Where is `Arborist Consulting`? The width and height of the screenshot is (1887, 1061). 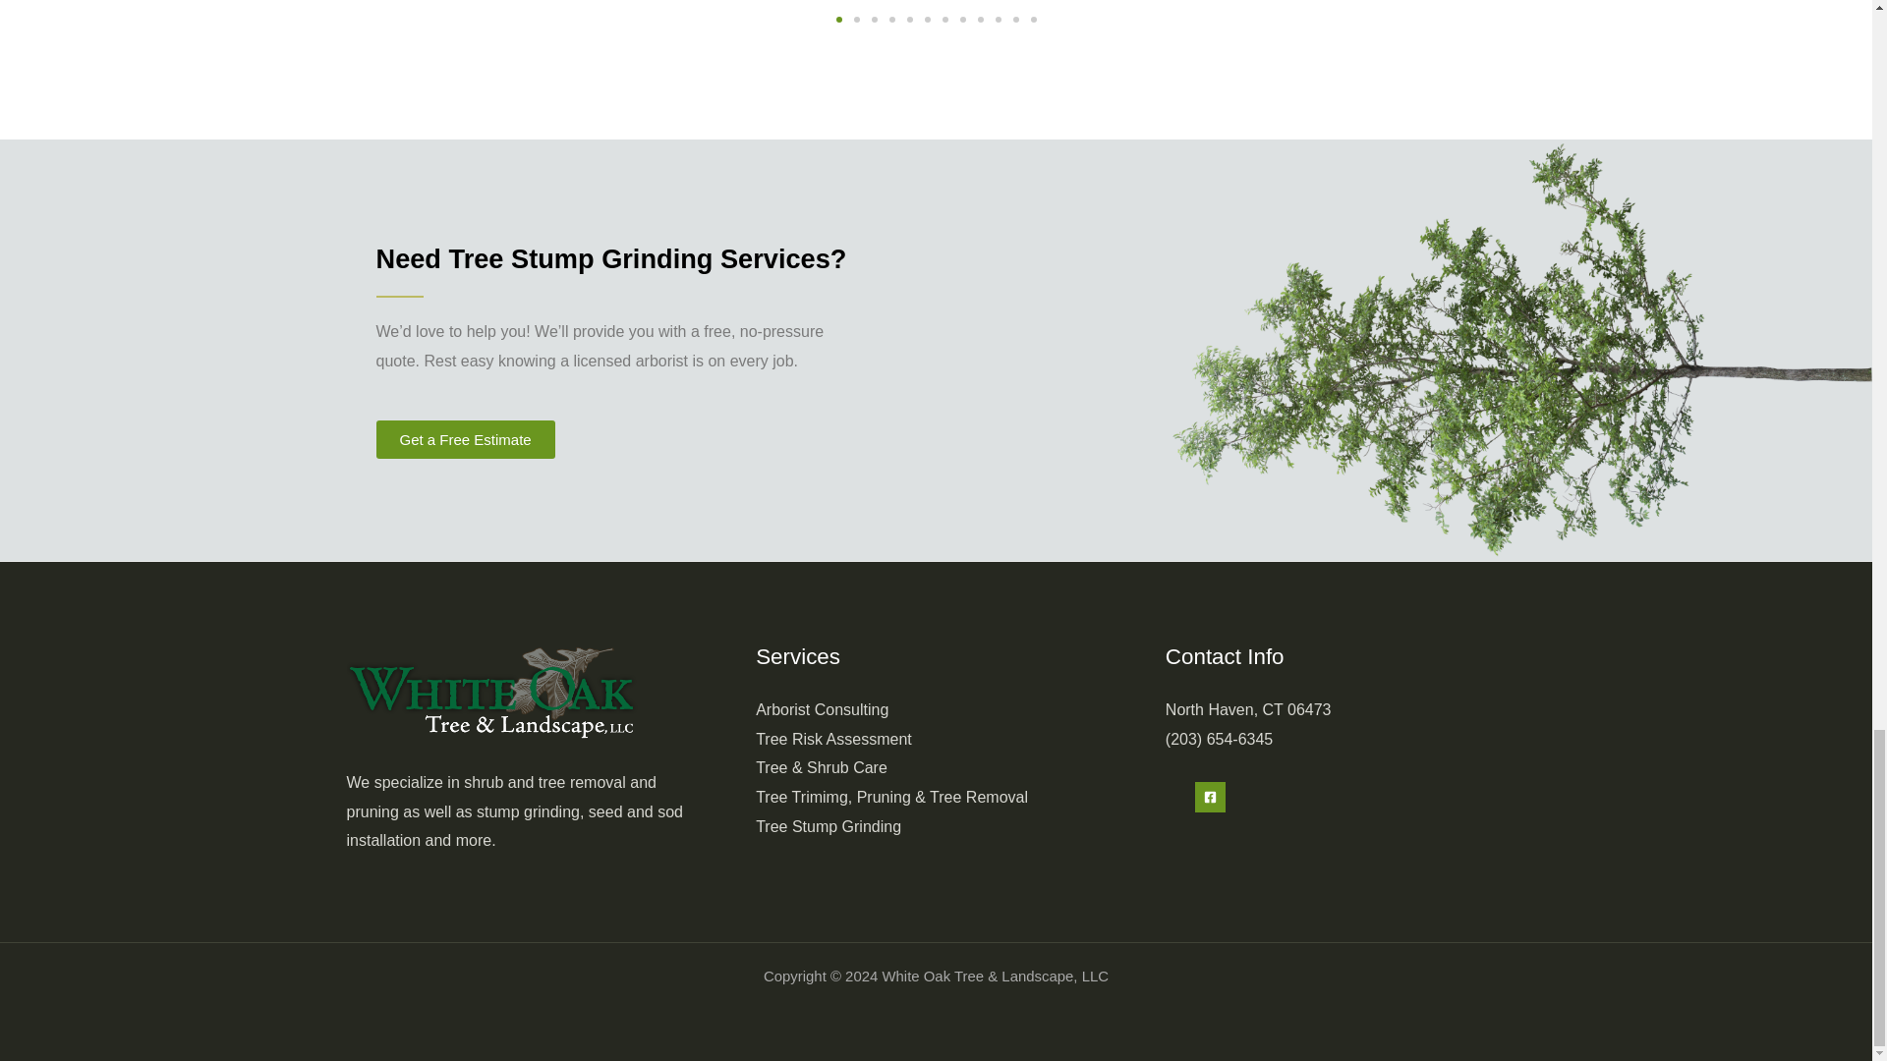
Arborist Consulting is located at coordinates (822, 709).